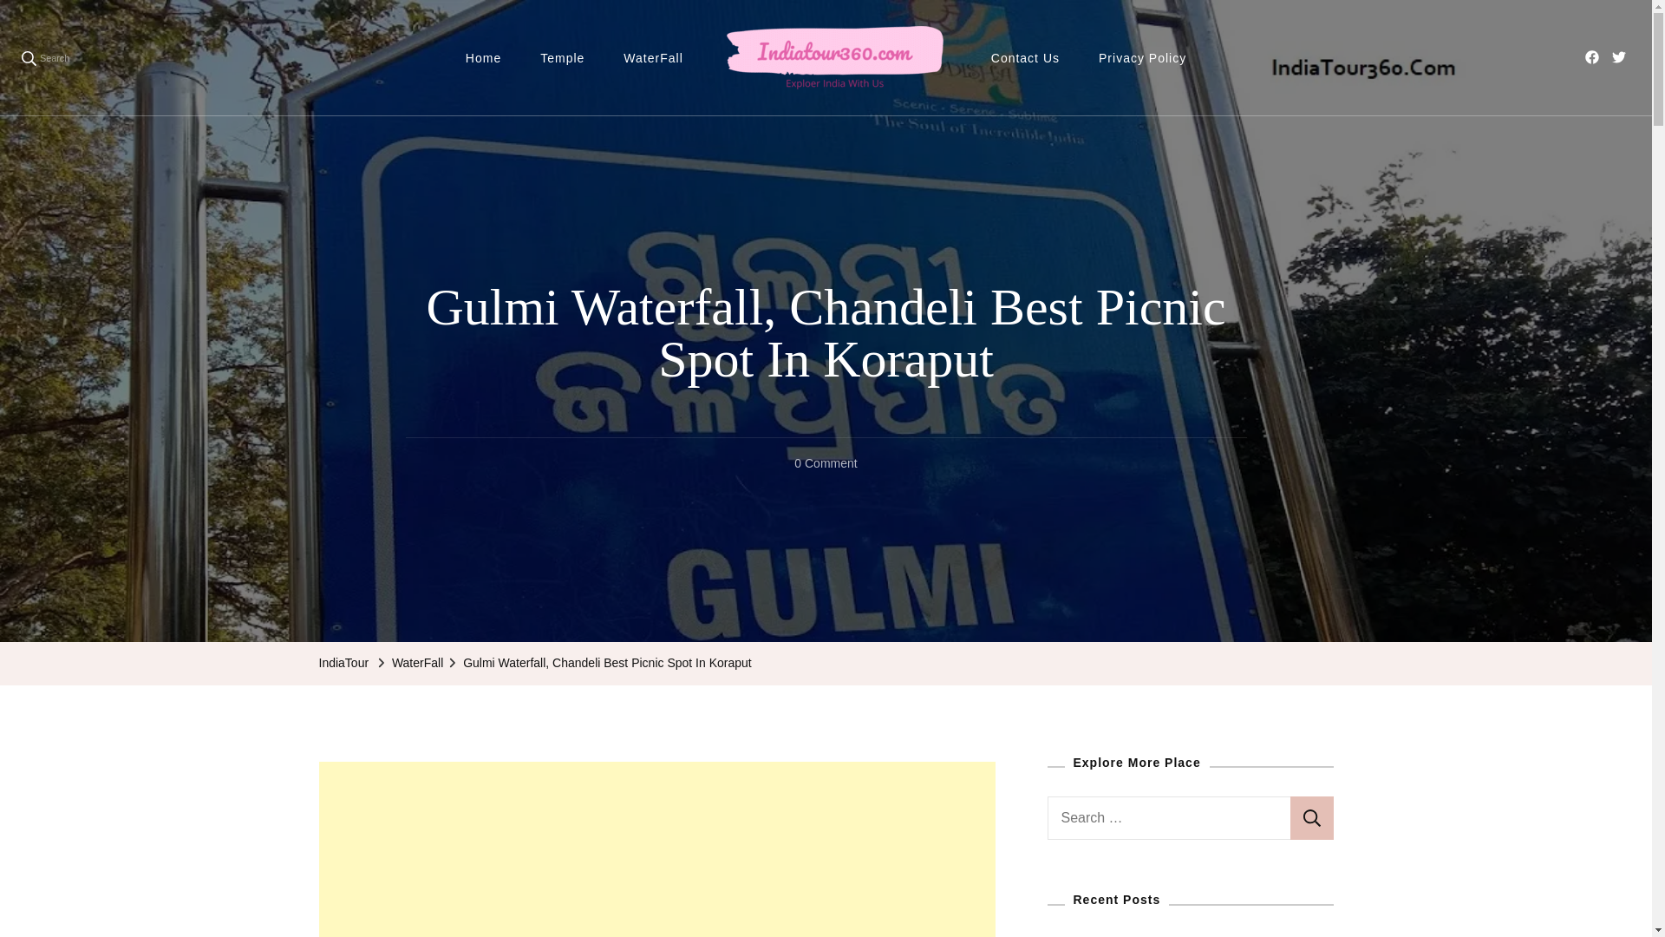 The width and height of the screenshot is (1665, 937). I want to click on Search, so click(1311, 817).